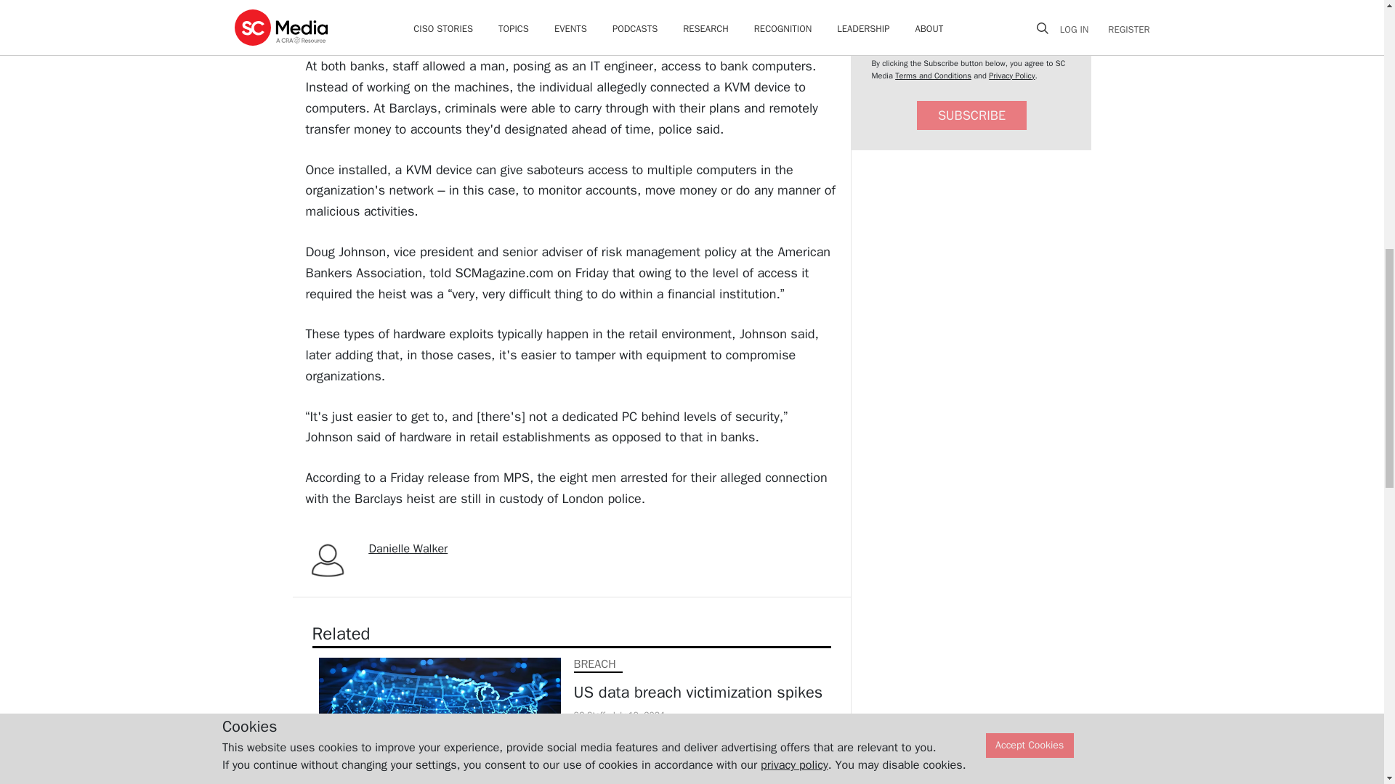 This screenshot has width=1395, height=784. What do you see at coordinates (933, 75) in the screenshot?
I see `Terms and Conditions` at bounding box center [933, 75].